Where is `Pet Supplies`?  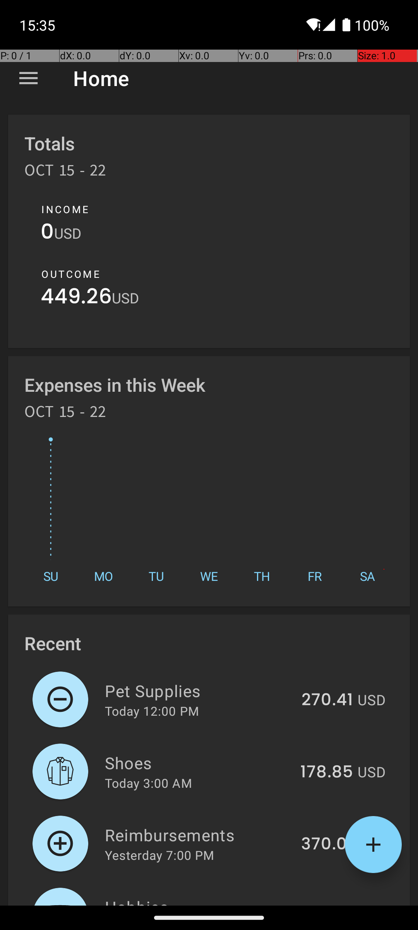
Pet Supplies is located at coordinates (199, 691).